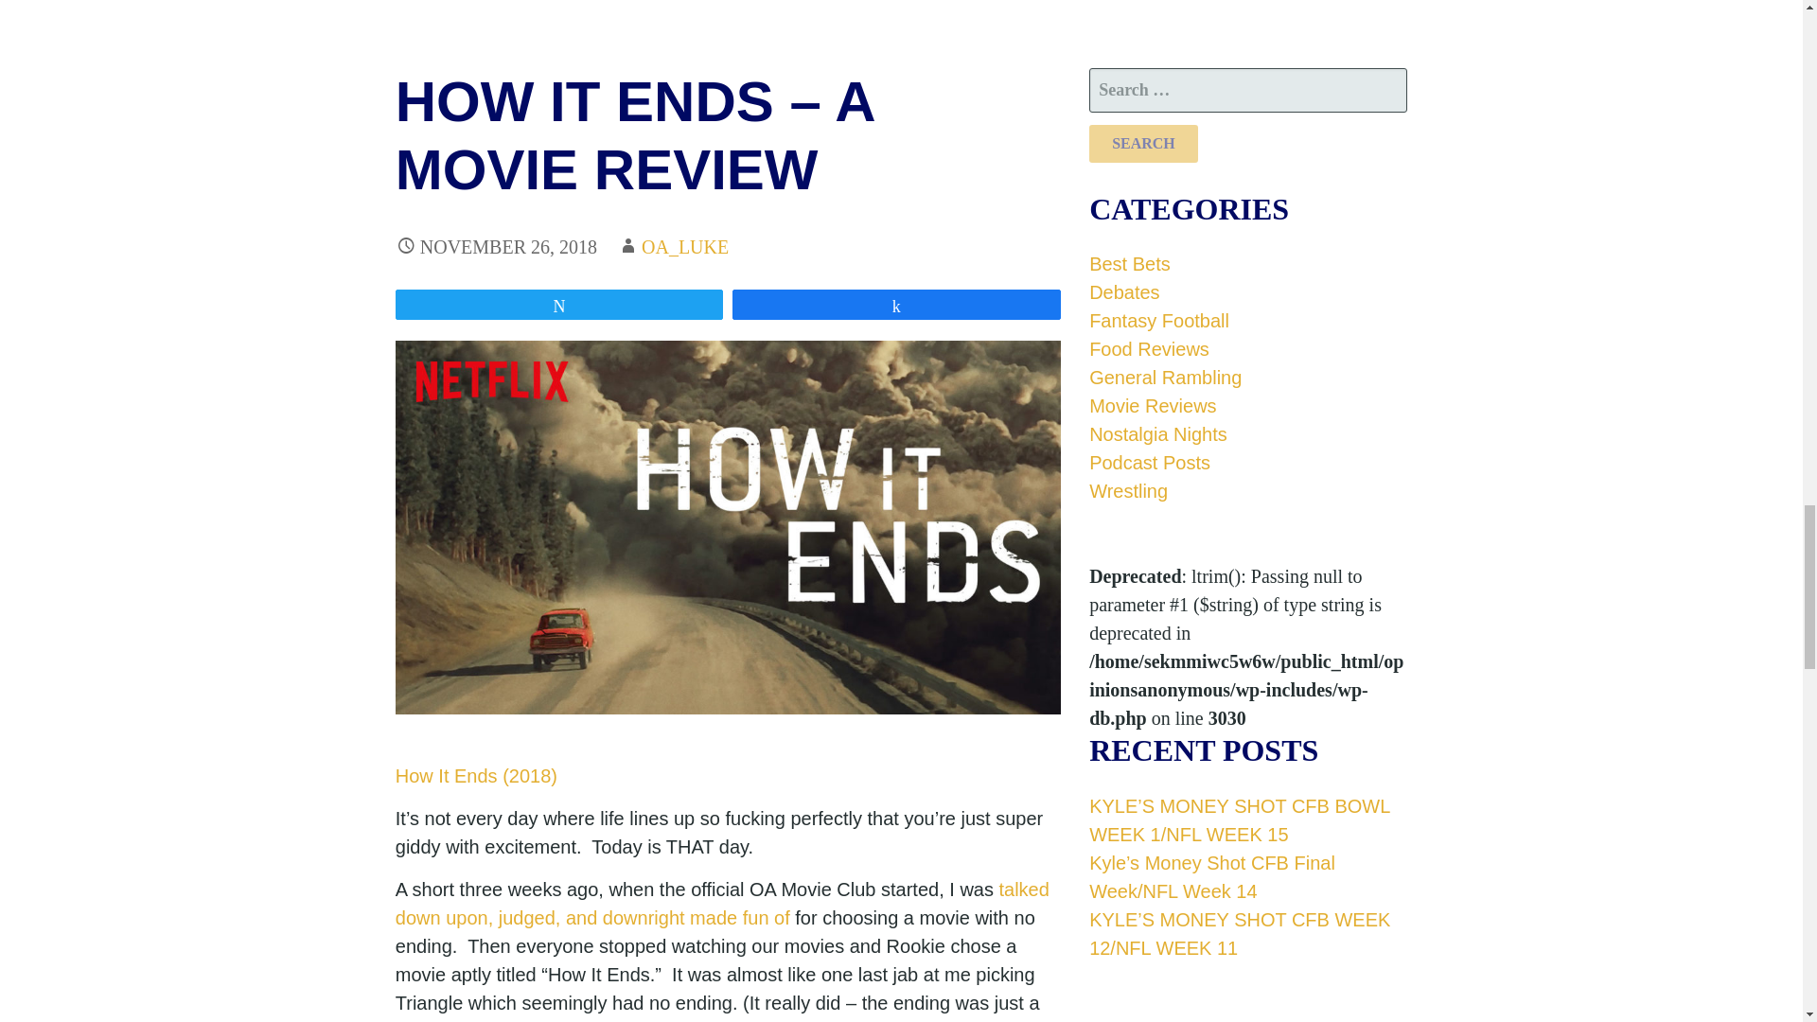 The height and width of the screenshot is (1022, 1817). I want to click on Movie Reviews, so click(1152, 405).